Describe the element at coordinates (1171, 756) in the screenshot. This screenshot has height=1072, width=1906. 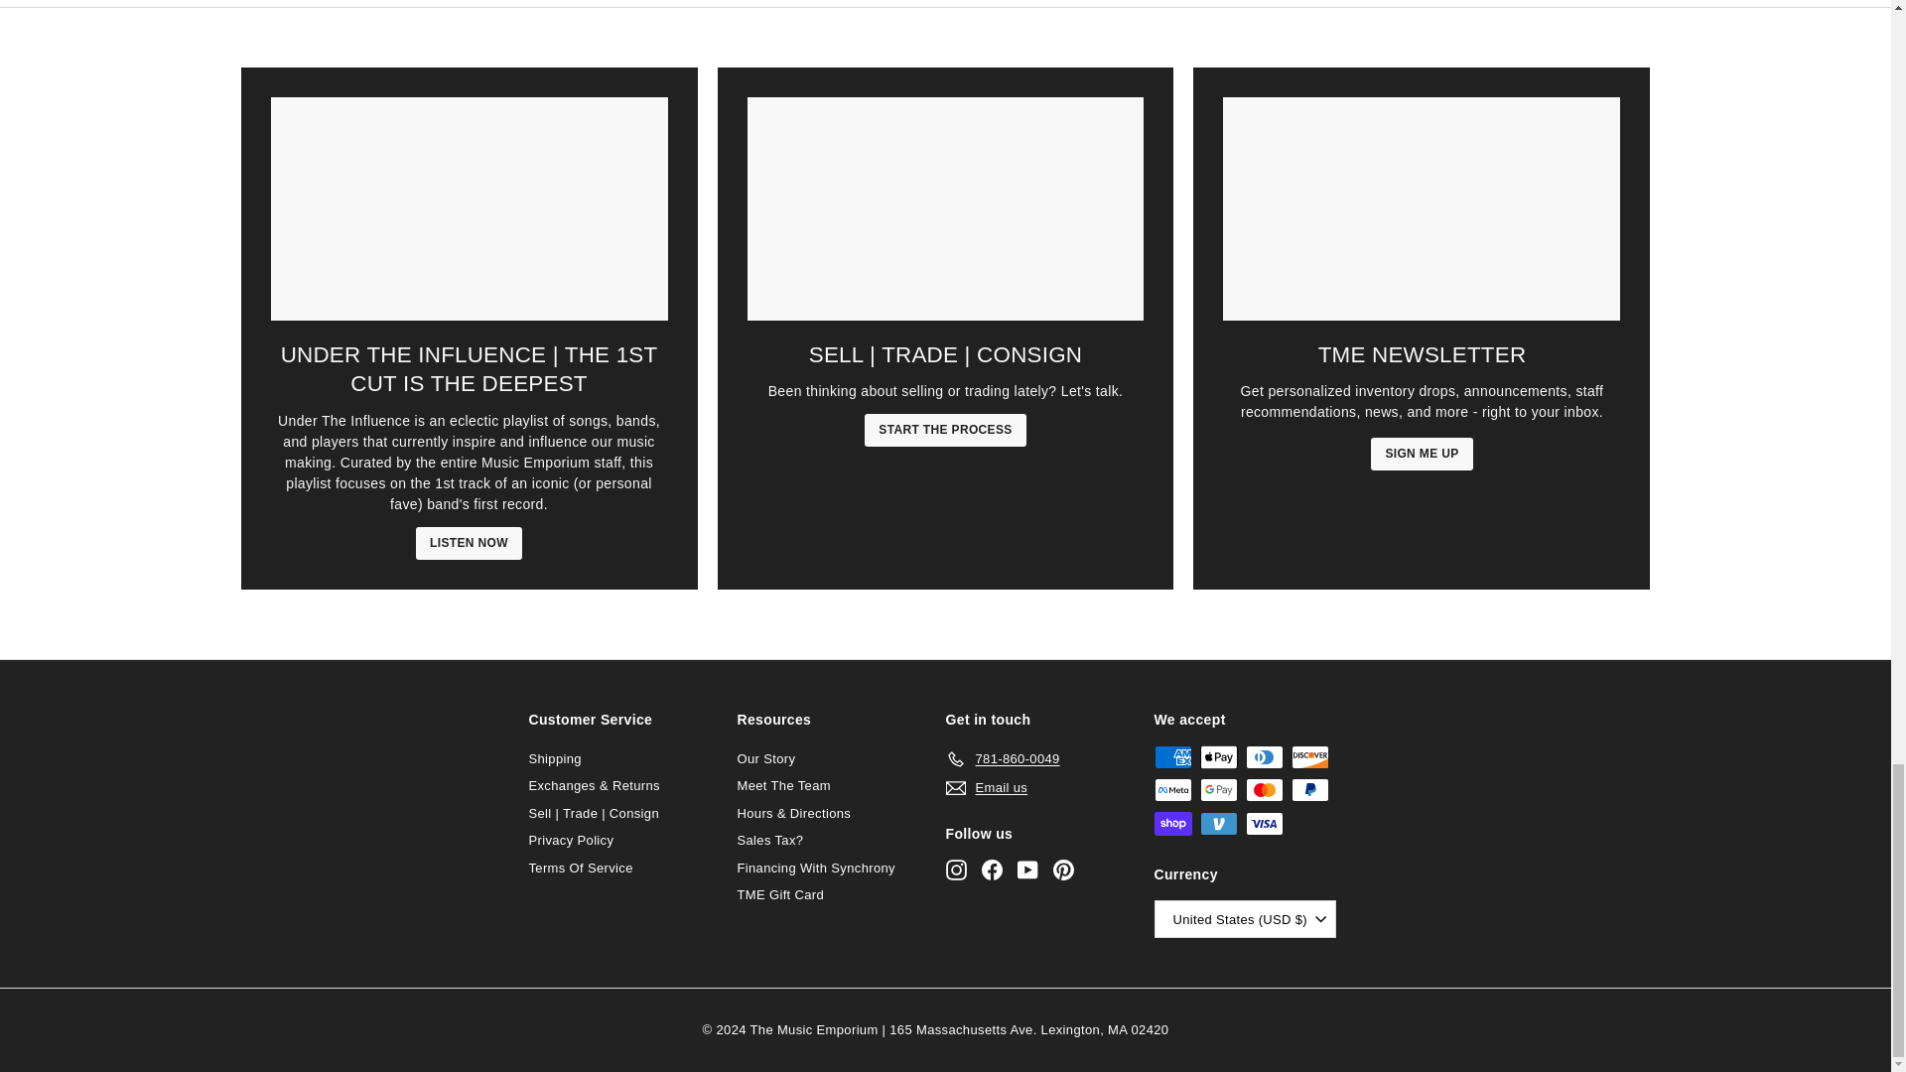
I see `American Express` at that location.